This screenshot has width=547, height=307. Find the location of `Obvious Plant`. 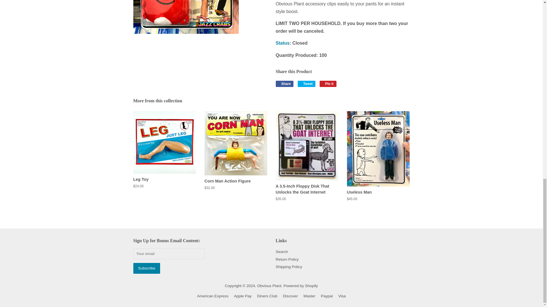

Obvious Plant is located at coordinates (289, 267).